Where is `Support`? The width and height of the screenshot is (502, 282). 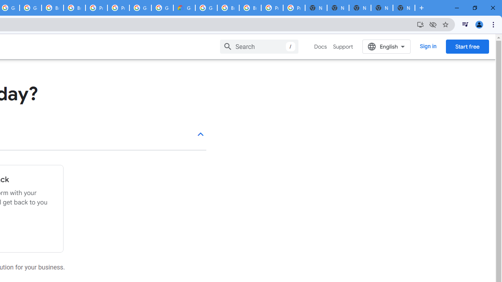
Support is located at coordinates (343, 47).